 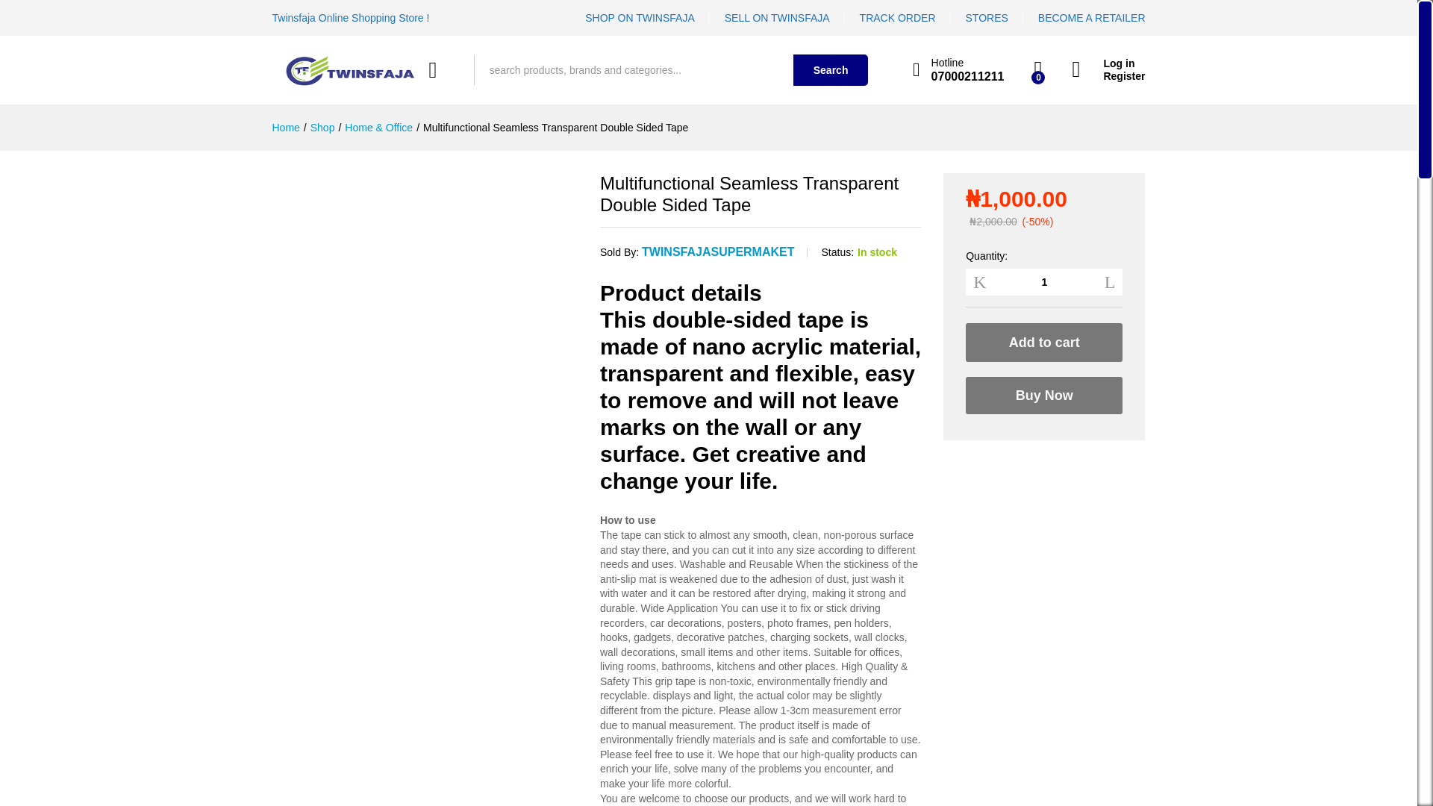 I want to click on Register, so click(x=1108, y=76).